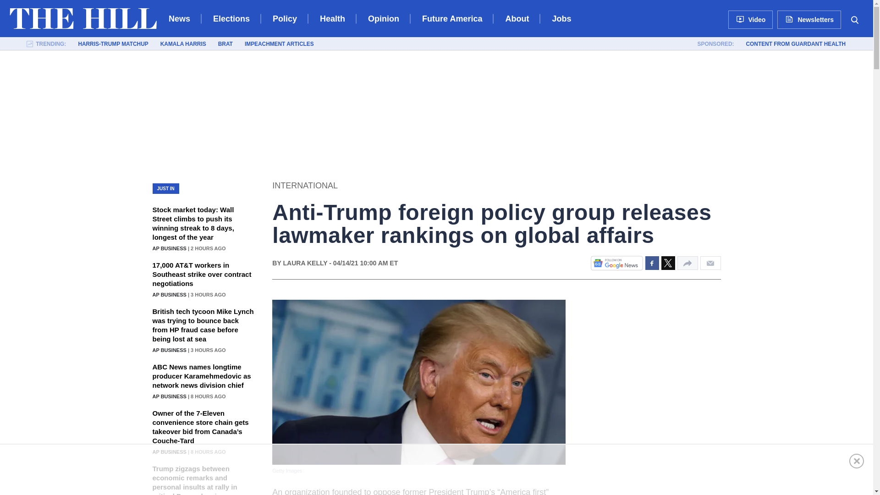  Describe the element at coordinates (854, 19) in the screenshot. I see `Search` at that location.